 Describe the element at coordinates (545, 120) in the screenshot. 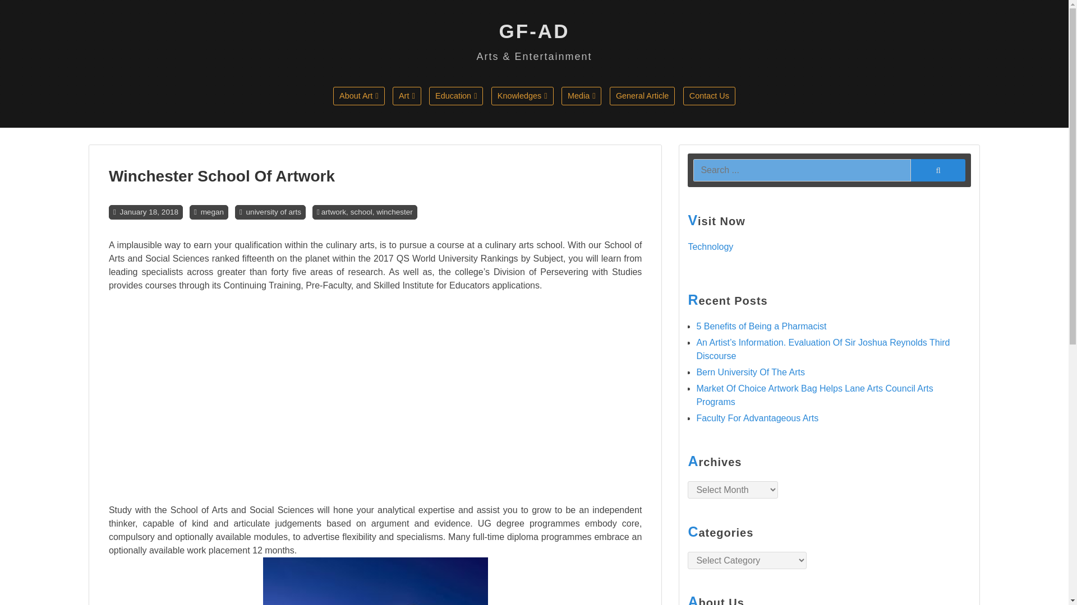

I see `arts and business` at that location.